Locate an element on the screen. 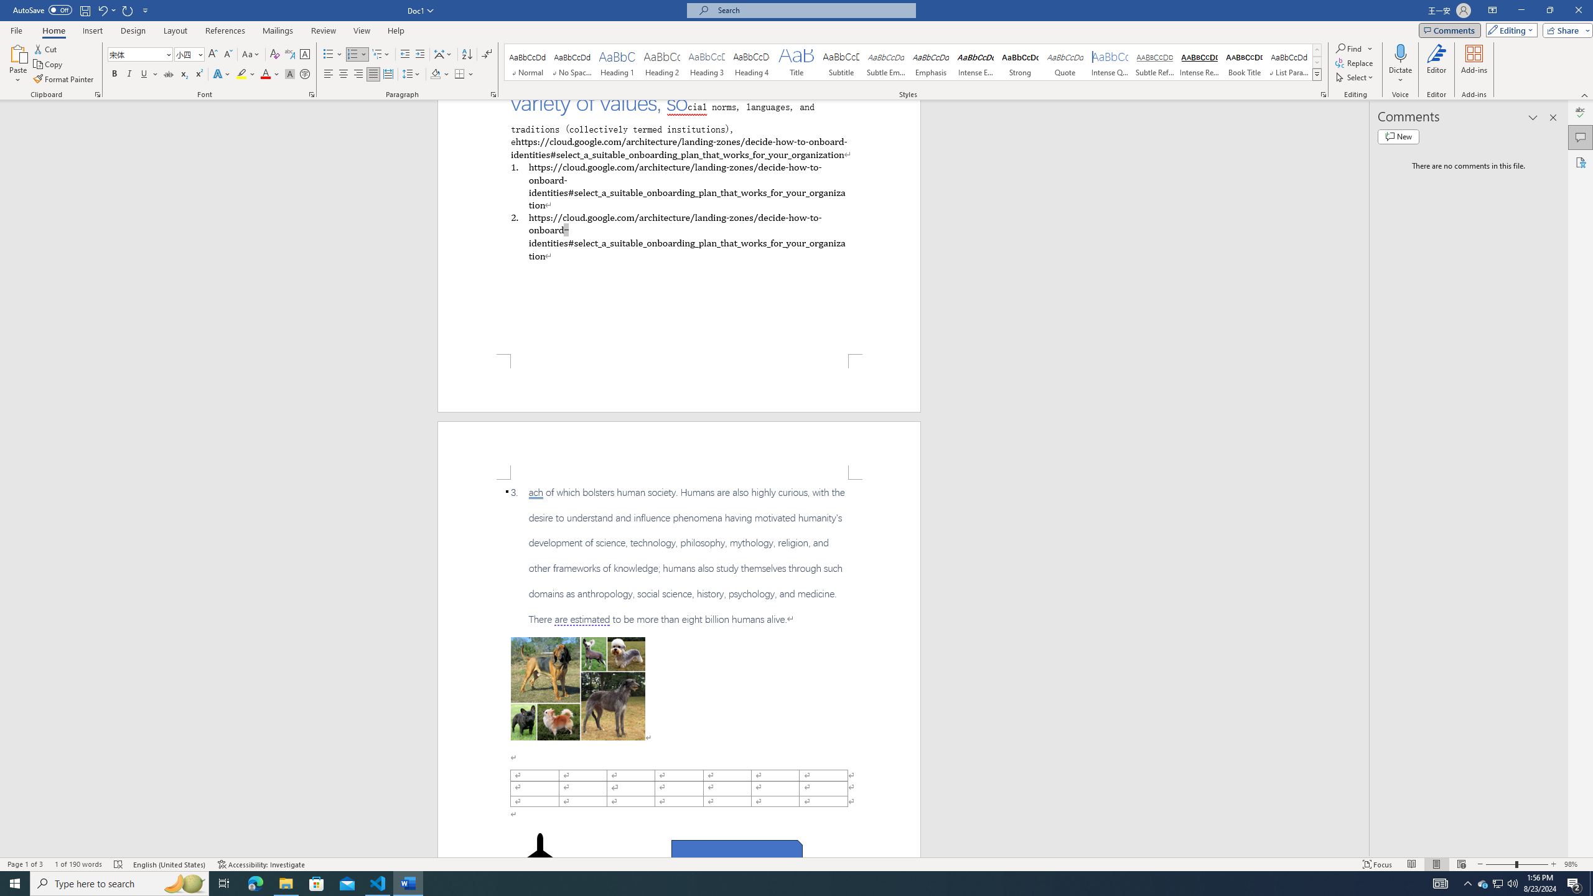 This screenshot has width=1593, height=896. Font Color Automatic is located at coordinates (265, 75).